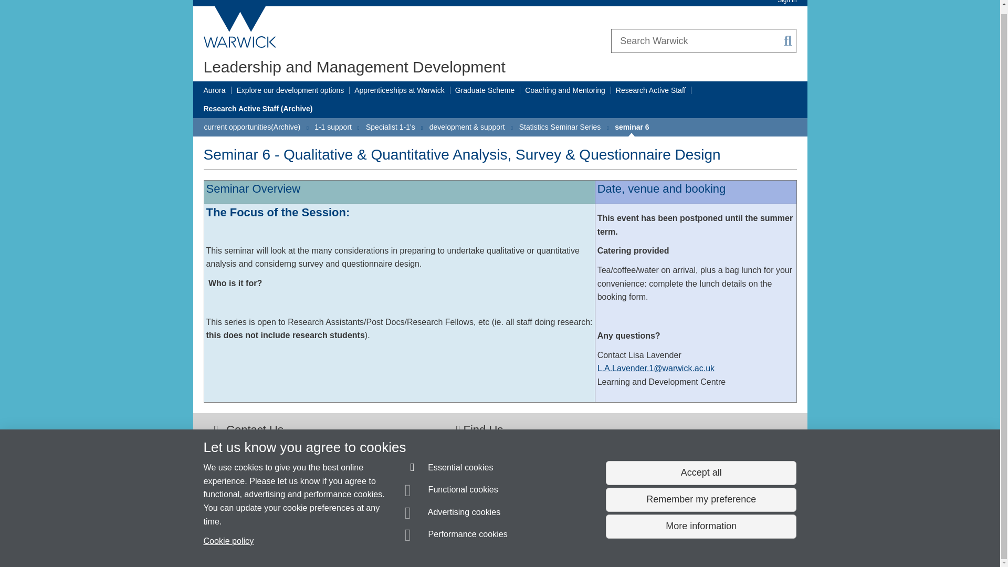  I want to click on University of Warwick homepage, so click(240, 27).